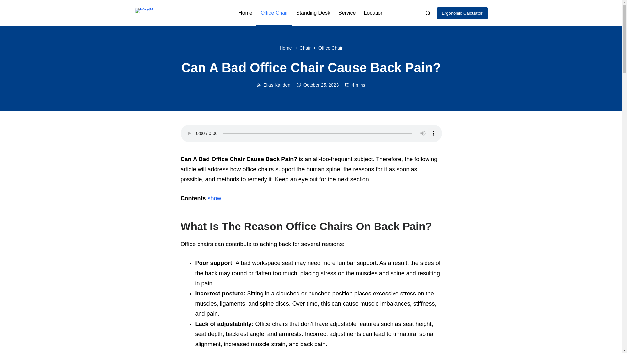 Image resolution: width=627 pixels, height=353 pixels. I want to click on Standing Desk, so click(313, 13).